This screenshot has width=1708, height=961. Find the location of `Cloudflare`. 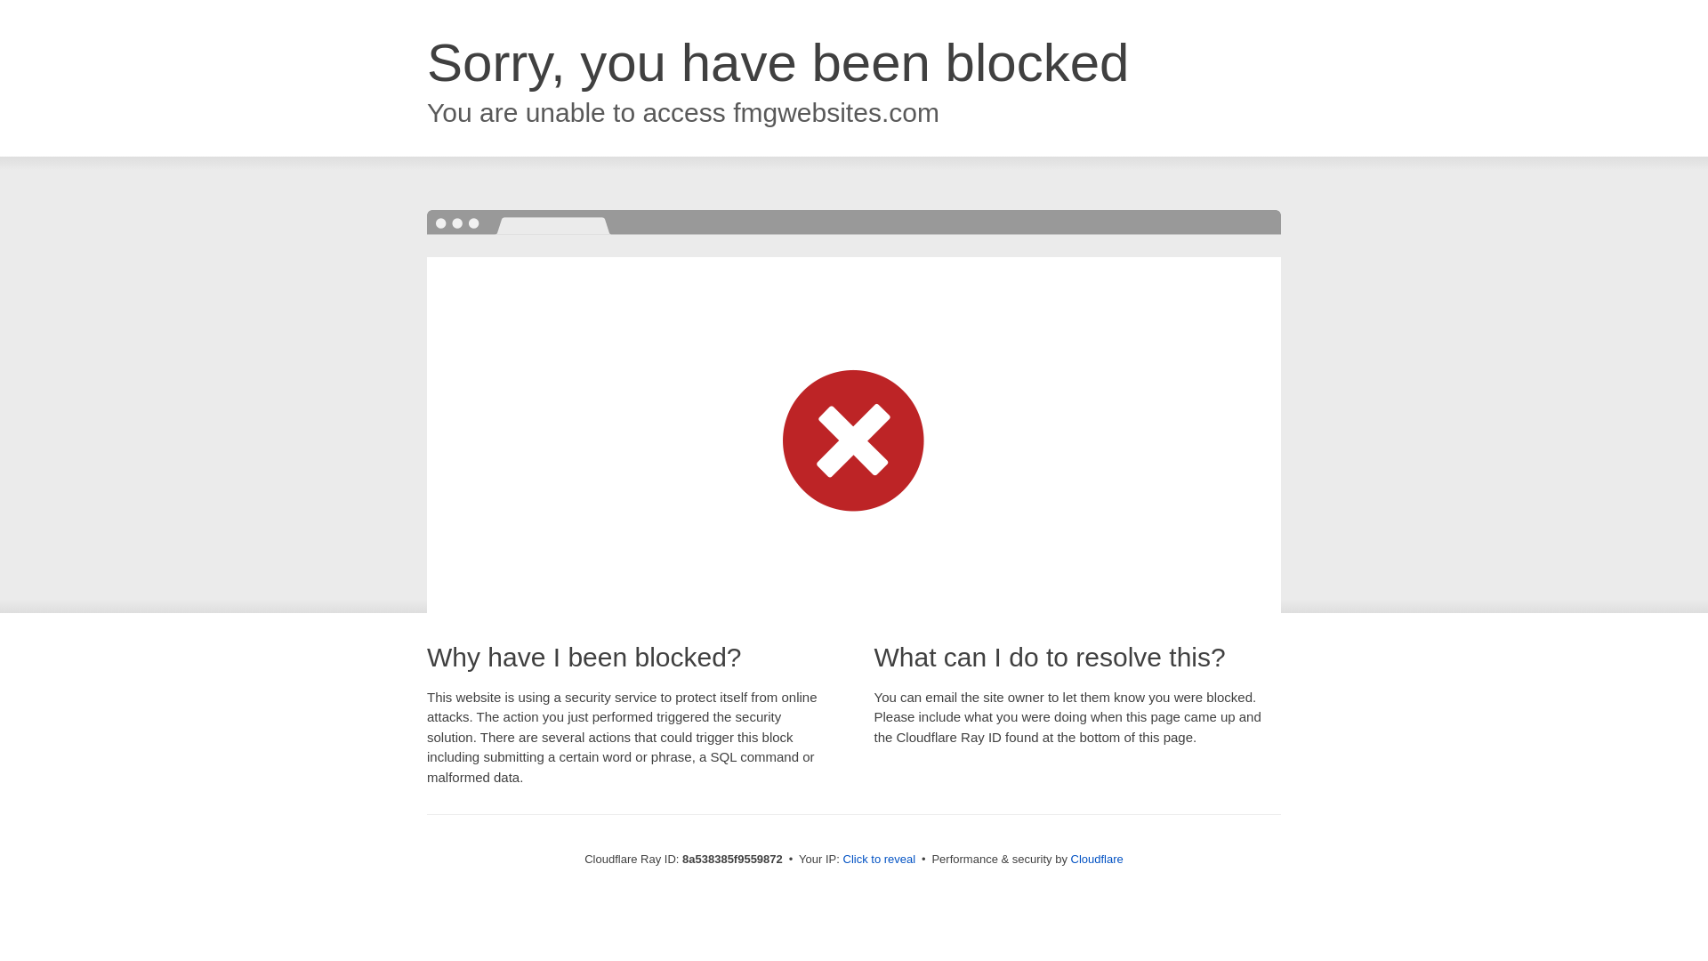

Cloudflare is located at coordinates (1097, 859).